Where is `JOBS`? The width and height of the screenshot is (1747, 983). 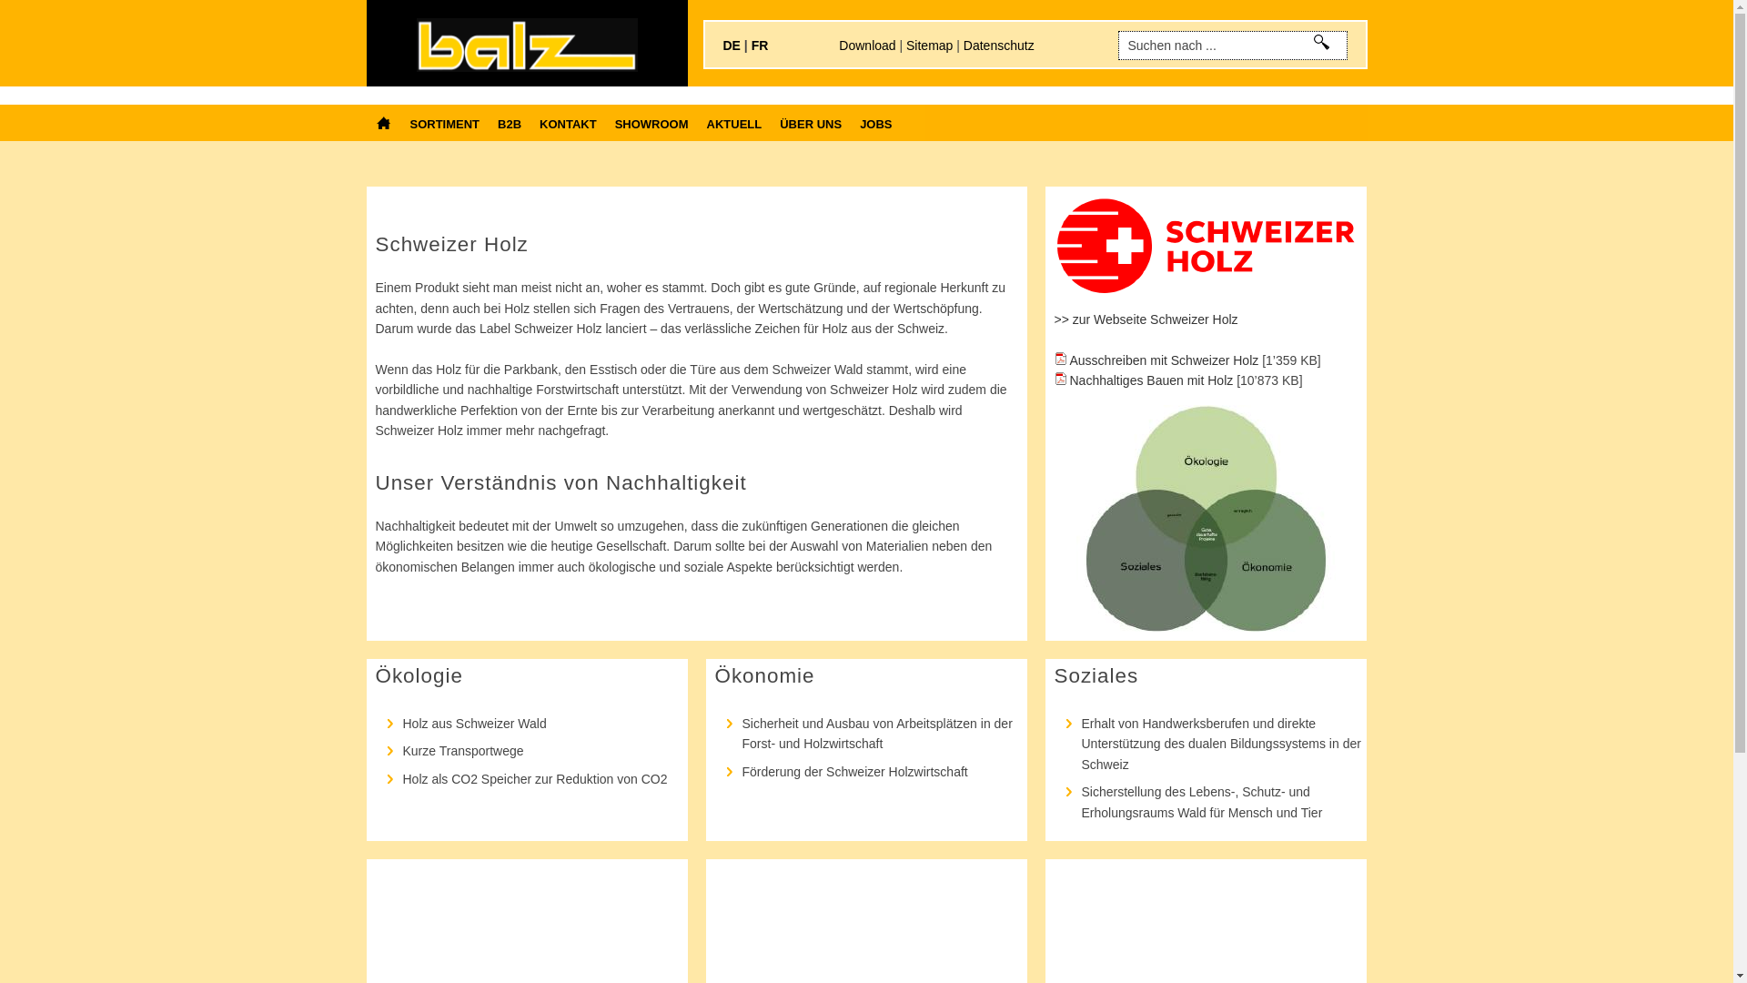 JOBS is located at coordinates (875, 123).